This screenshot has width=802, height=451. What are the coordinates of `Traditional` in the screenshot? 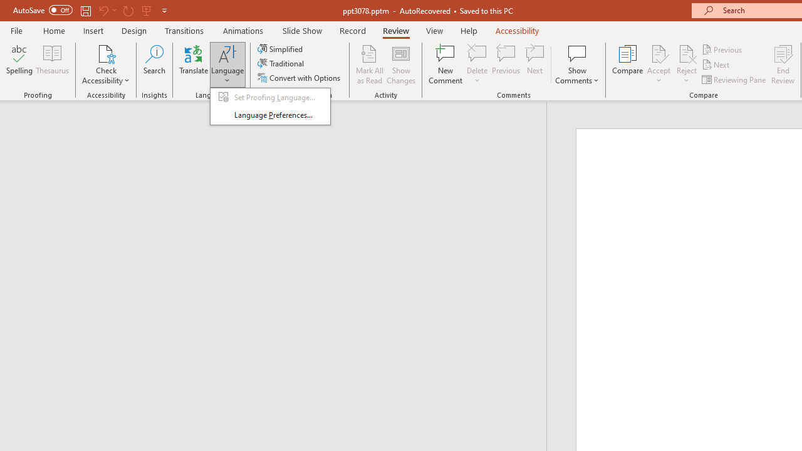 It's located at (282, 64).